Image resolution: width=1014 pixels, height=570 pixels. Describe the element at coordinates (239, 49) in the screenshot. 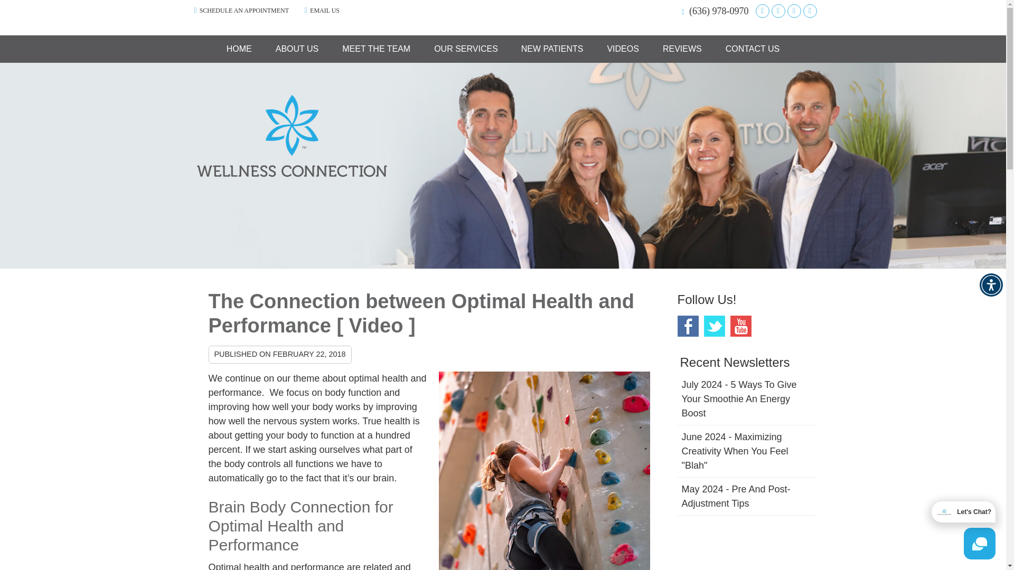

I see `HOME` at that location.